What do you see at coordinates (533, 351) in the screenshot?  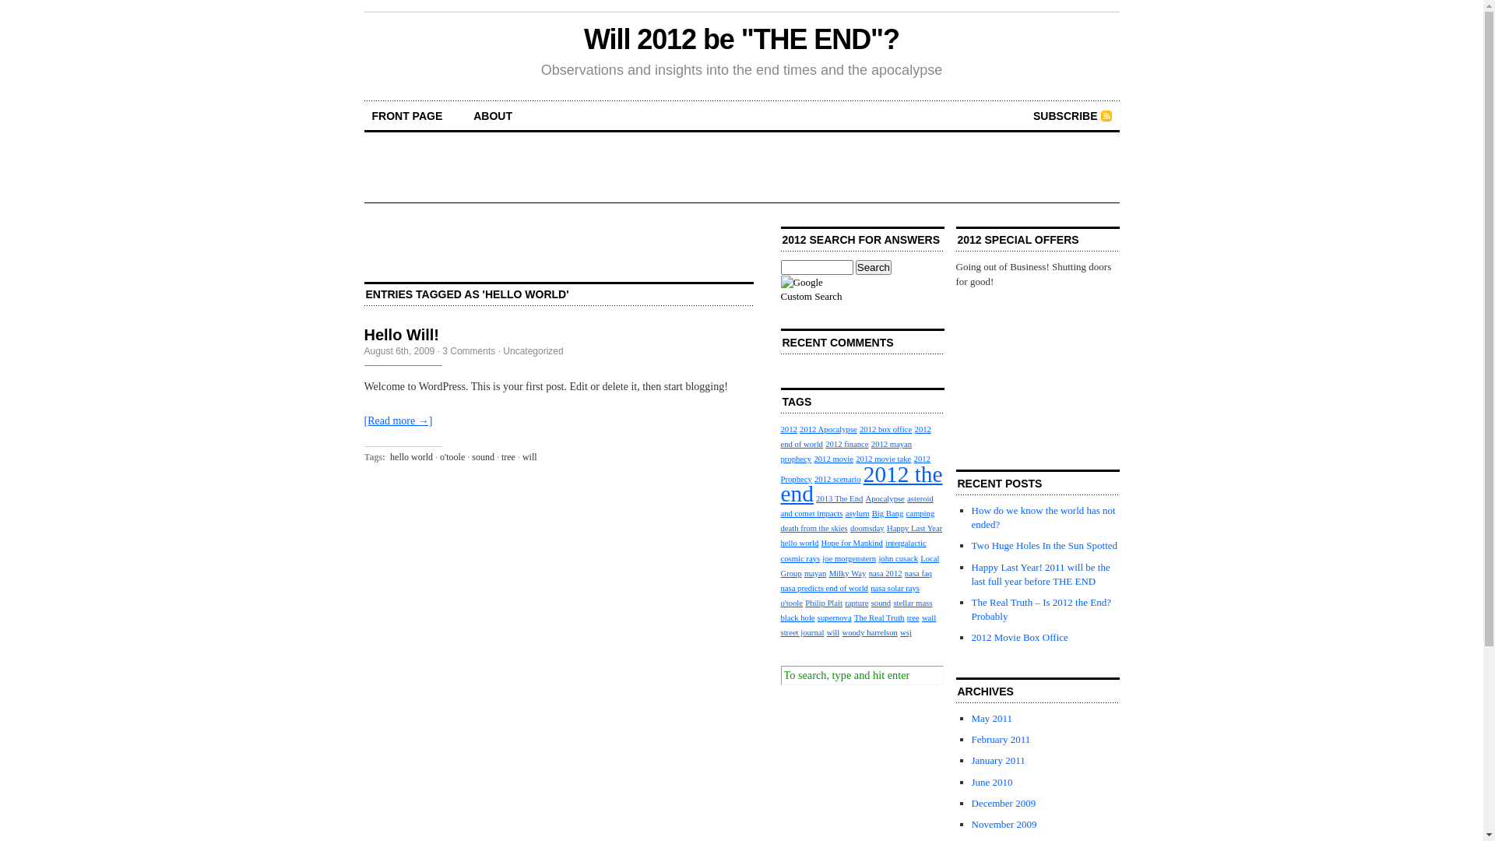 I see `Uncategorized` at bounding box center [533, 351].